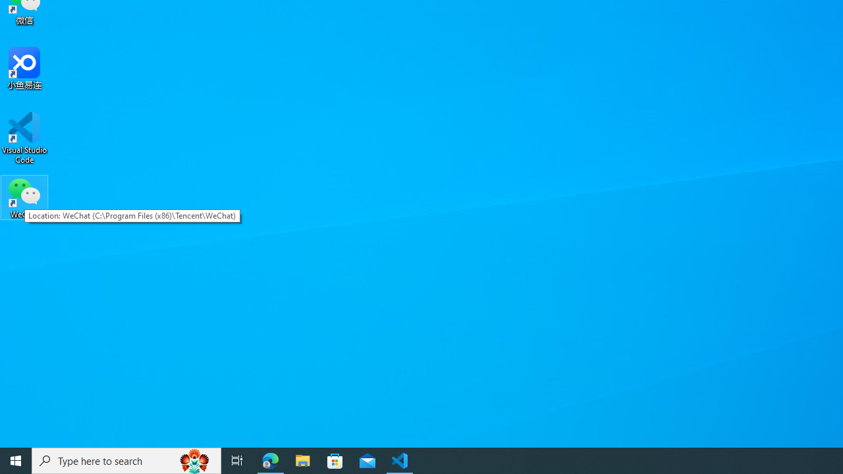 The width and height of the screenshot is (843, 474). What do you see at coordinates (24, 138) in the screenshot?
I see `Visual Studio Code` at bounding box center [24, 138].